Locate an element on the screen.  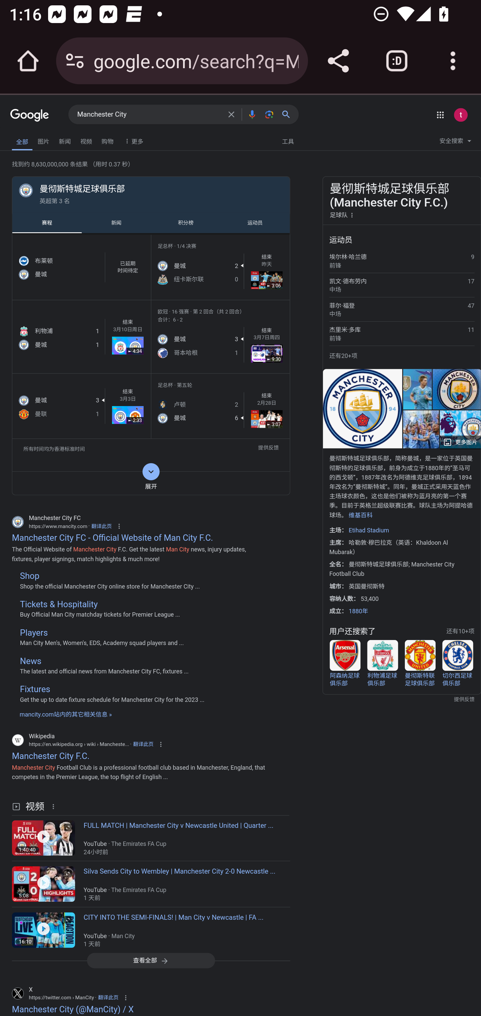
购物 is located at coordinates (107, 140).